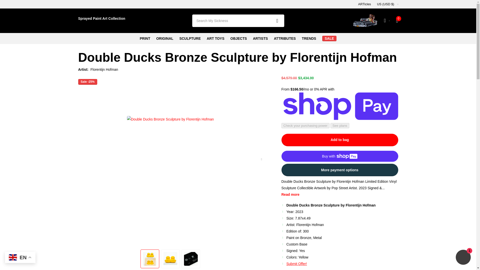 This screenshot has width=480, height=270. I want to click on Submit Offer To Buy Graffiti Street Pop Artworks, so click(297, 263).